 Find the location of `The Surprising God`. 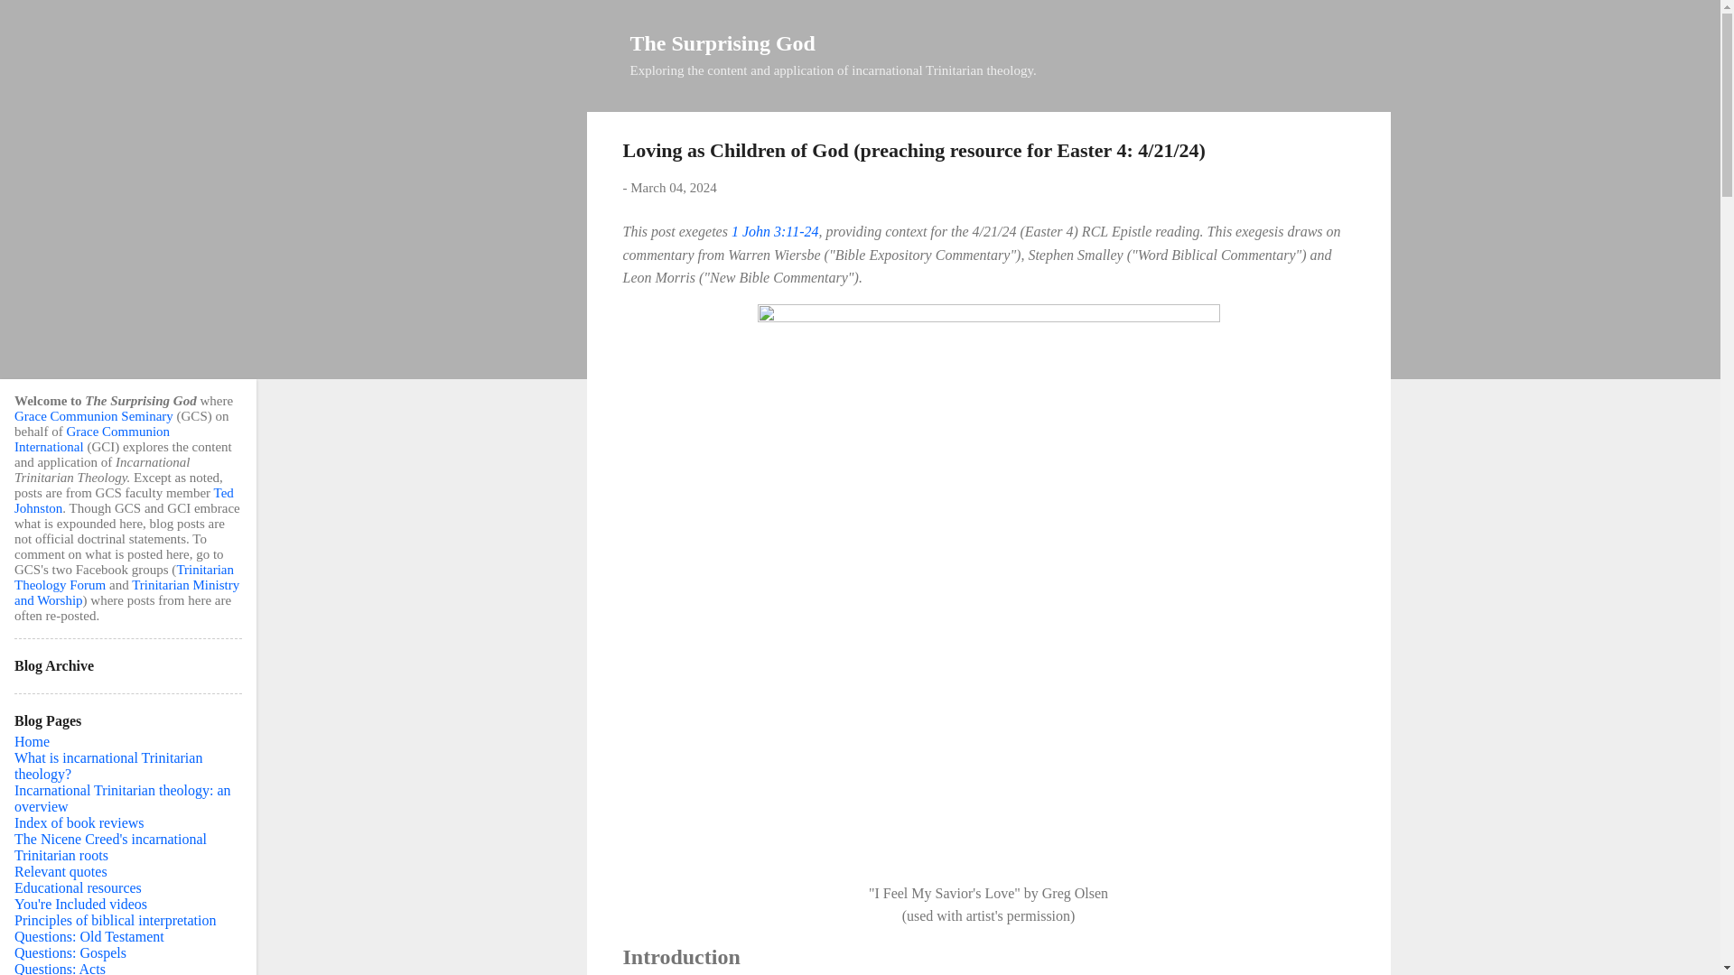

The Surprising God is located at coordinates (722, 42).